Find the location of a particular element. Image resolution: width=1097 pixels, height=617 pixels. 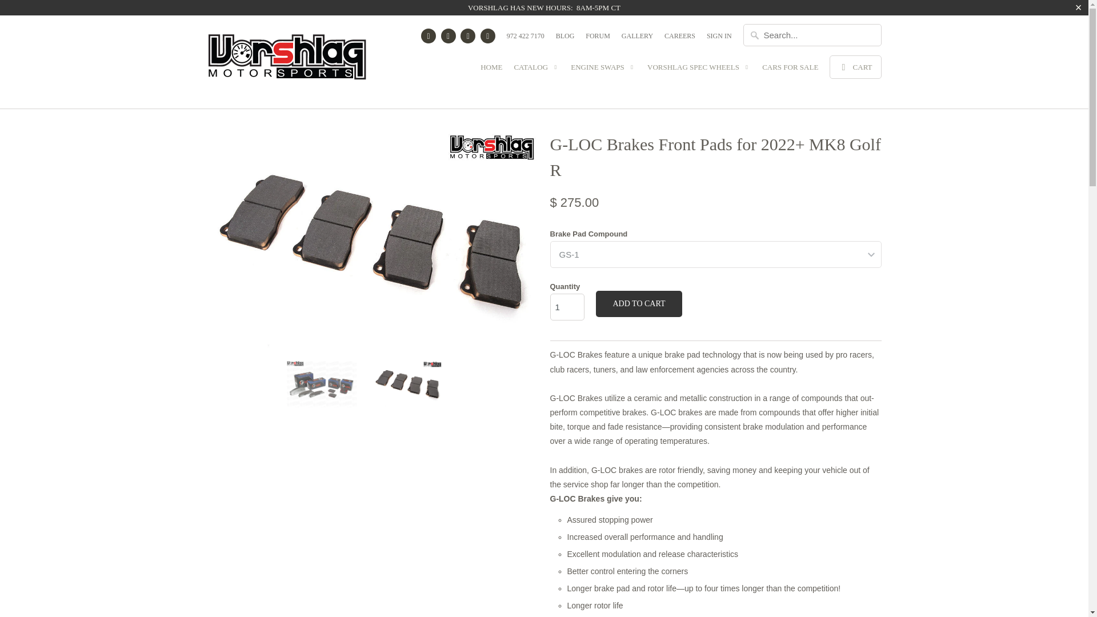

972 422 7170 is located at coordinates (526, 39).